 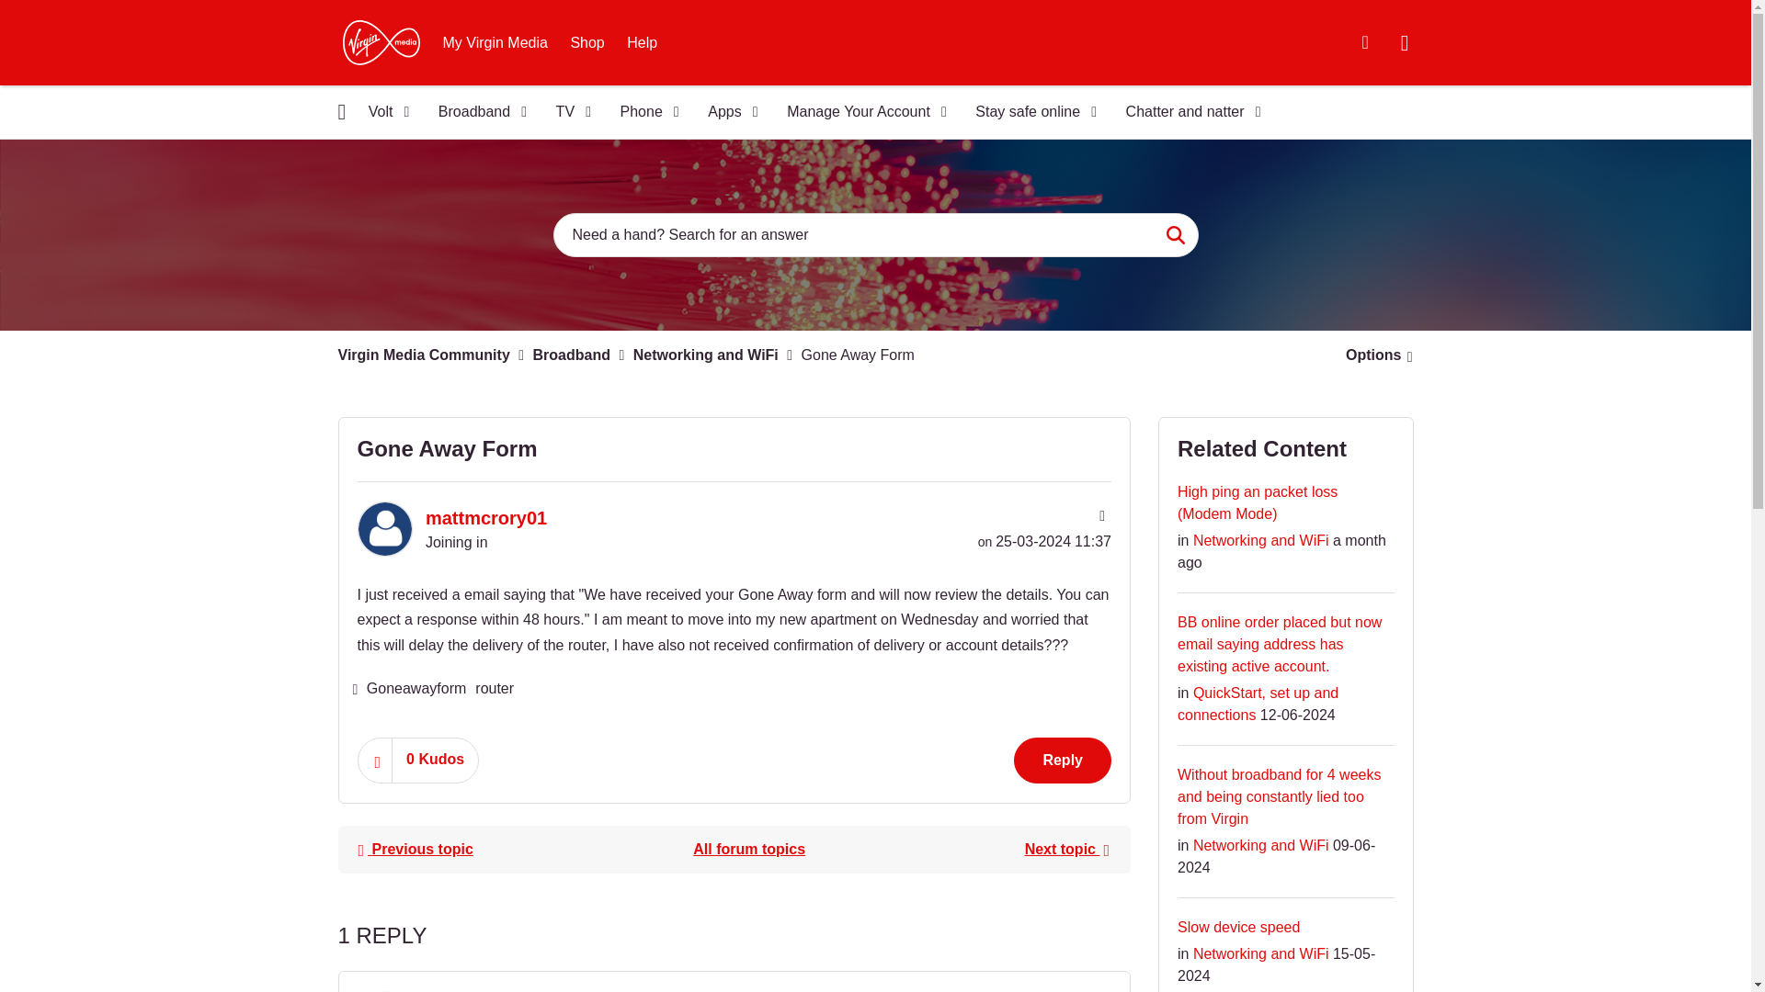 I want to click on Router Relocation, so click(x=415, y=849).